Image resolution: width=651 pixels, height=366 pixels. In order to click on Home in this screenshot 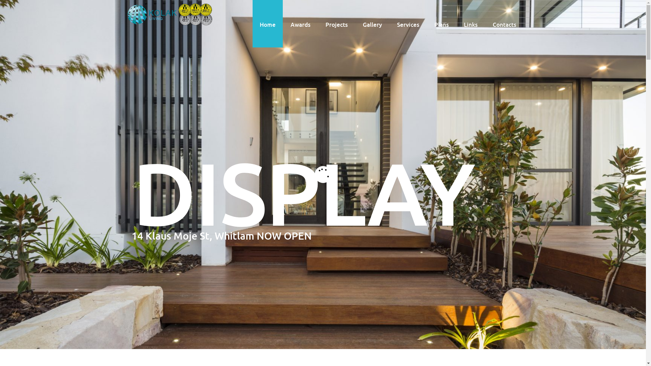, I will do `click(267, 24)`.